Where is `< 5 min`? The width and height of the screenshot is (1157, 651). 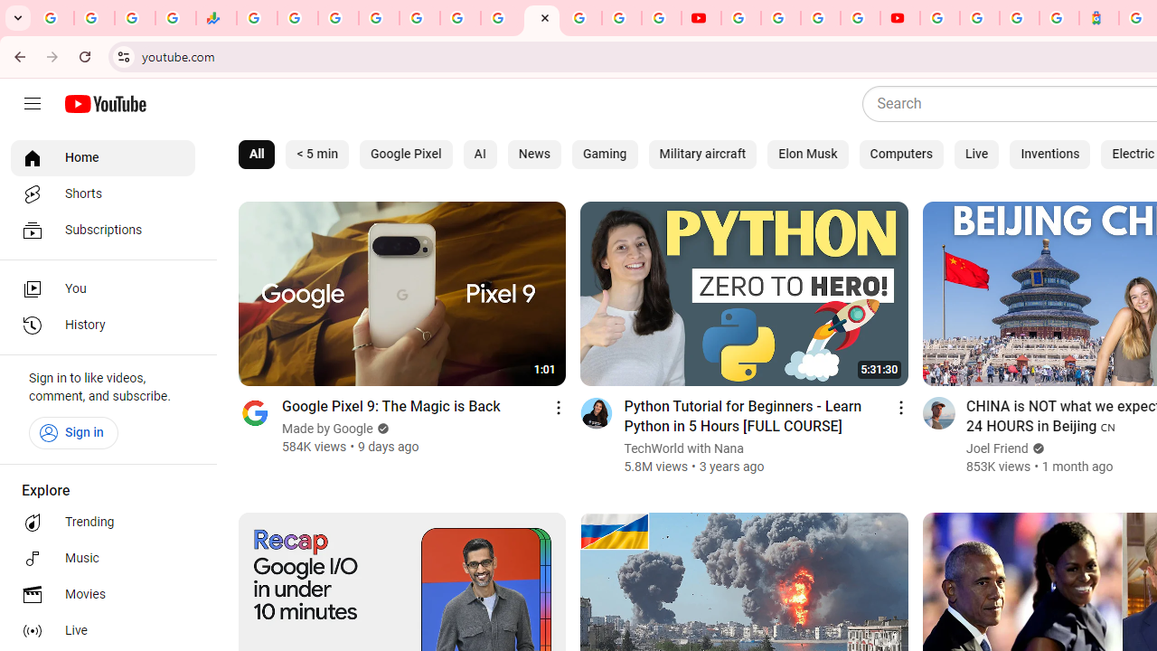
< 5 min is located at coordinates (317, 154).